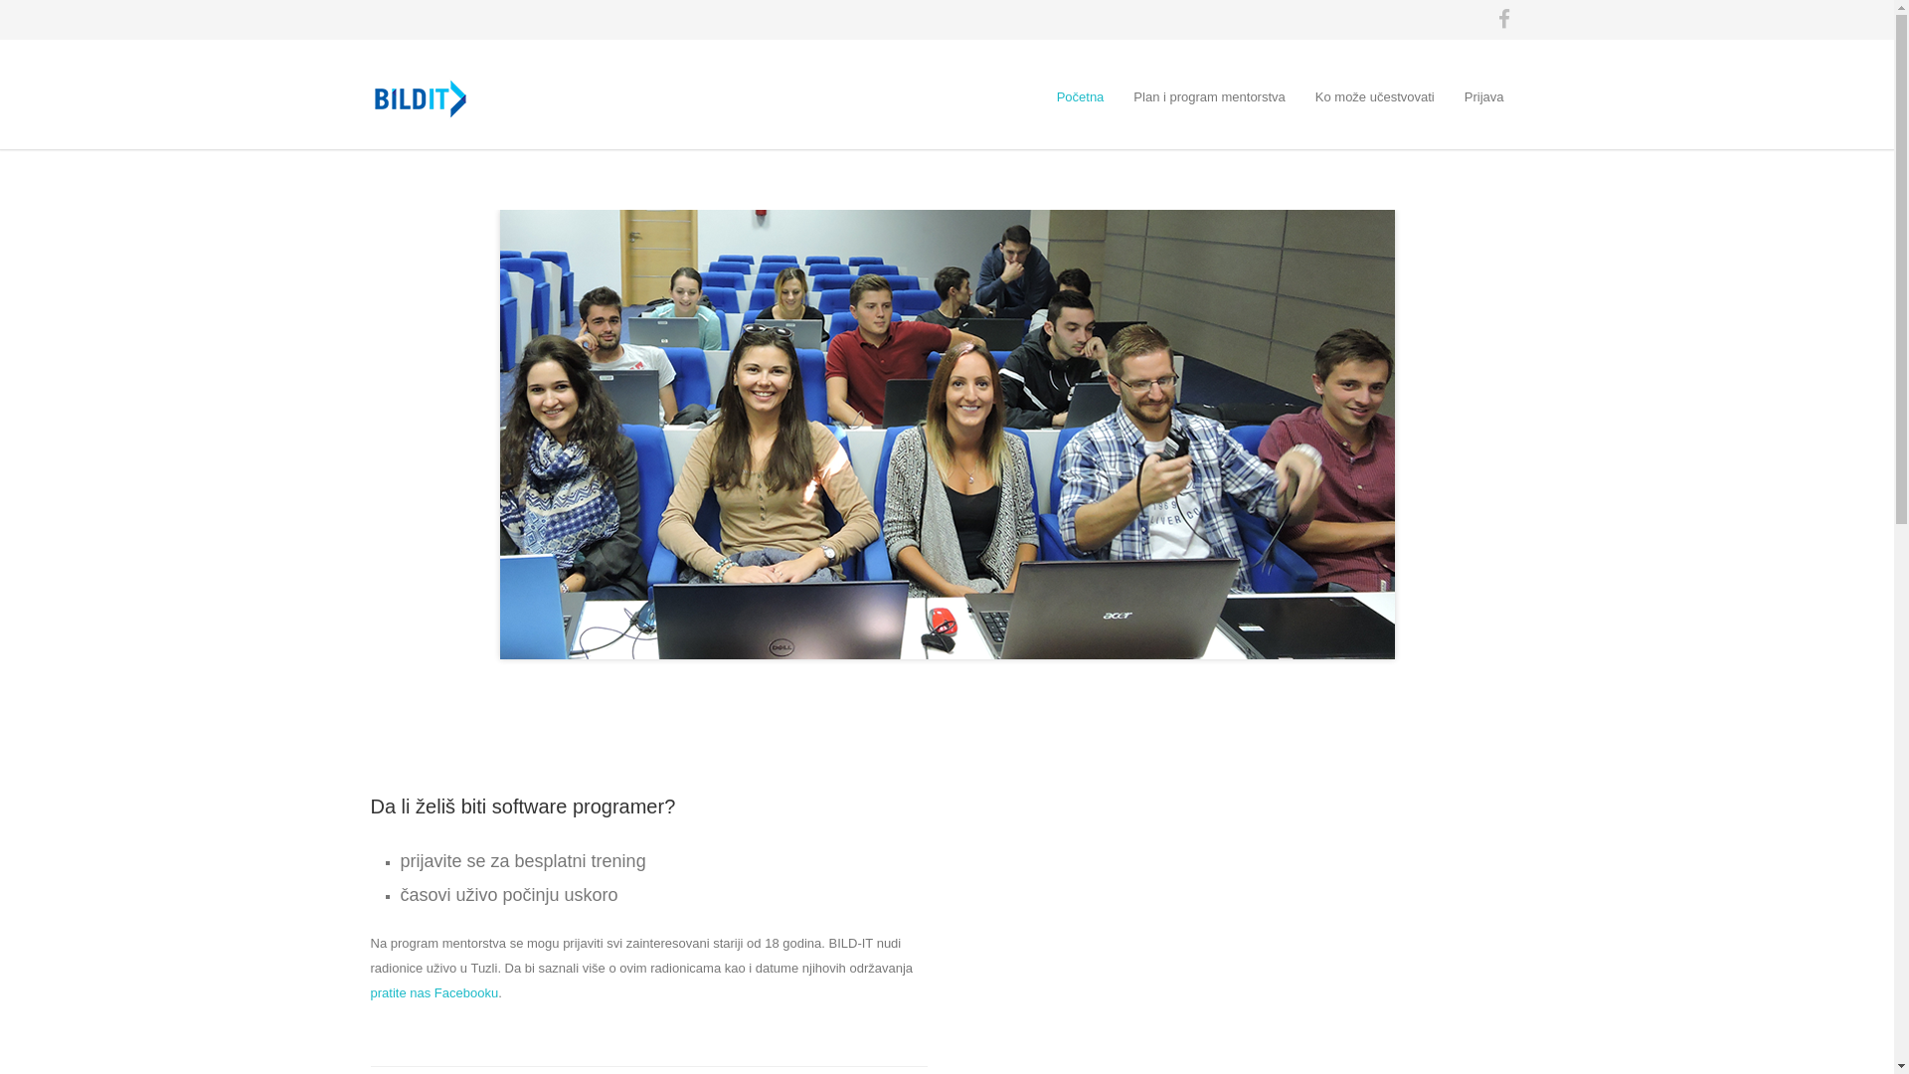 The width and height of the screenshot is (1909, 1074). Describe the element at coordinates (1484, 97) in the screenshot. I see `Prijava` at that location.